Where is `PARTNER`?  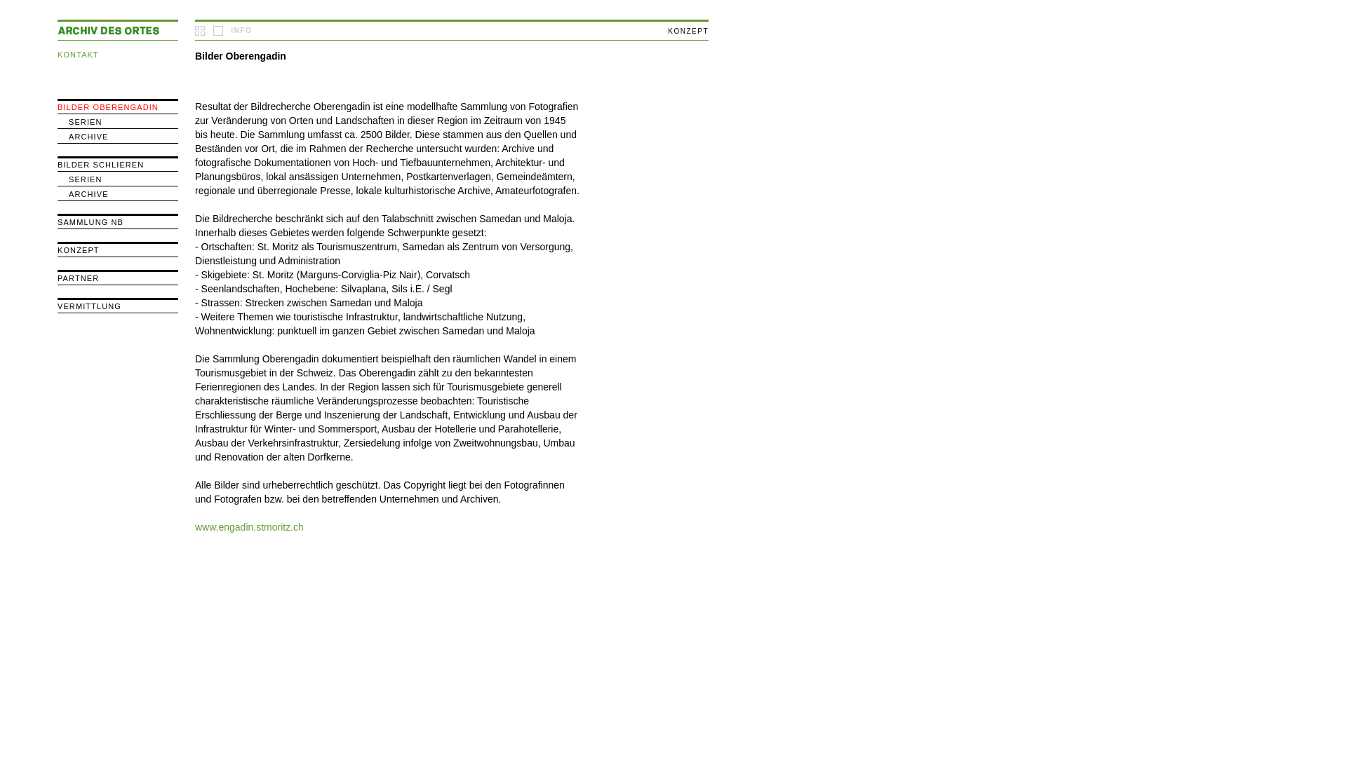 PARTNER is located at coordinates (79, 278).